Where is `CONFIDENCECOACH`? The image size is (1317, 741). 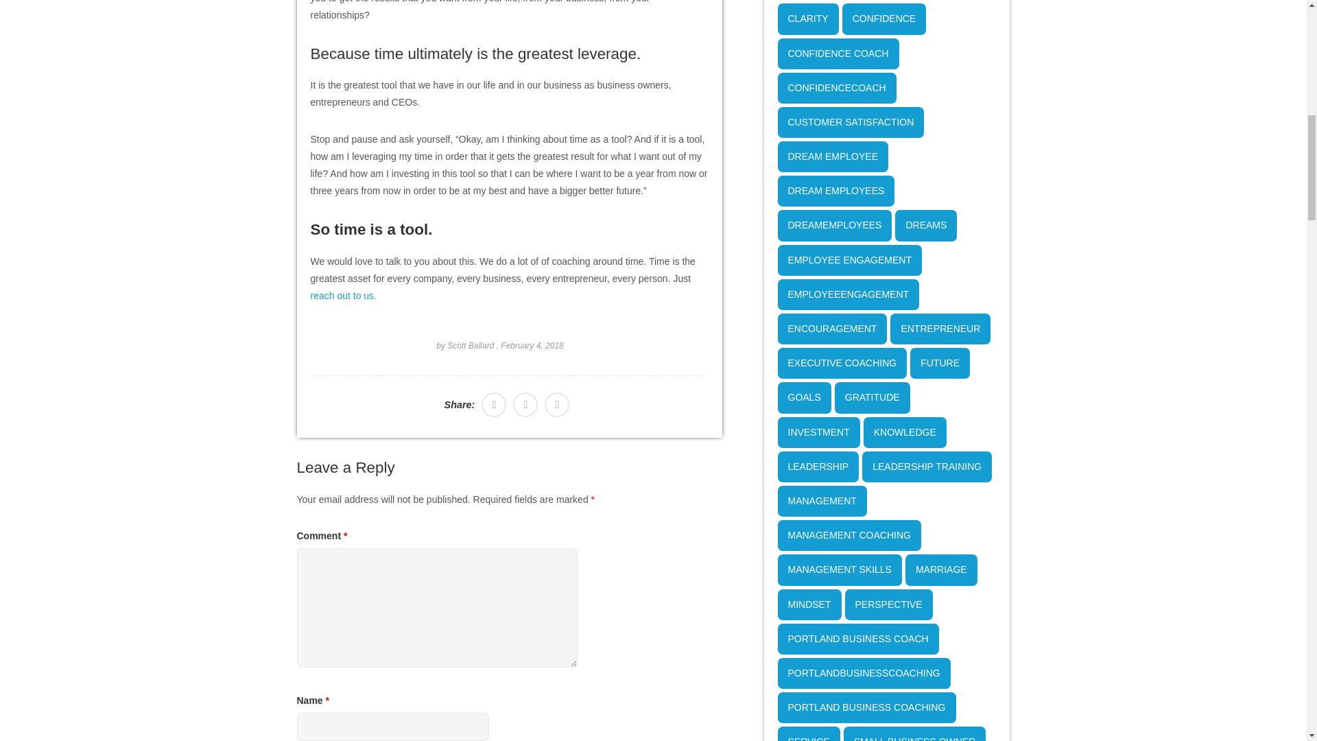 CONFIDENCECOACH is located at coordinates (837, 88).